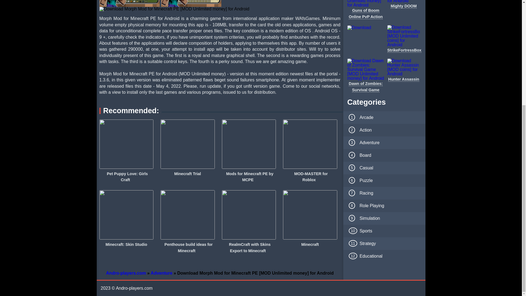 This screenshot has width=526, height=296. What do you see at coordinates (249, 247) in the screenshot?
I see `RealmCraft with Skins Export to Minecraft` at bounding box center [249, 247].